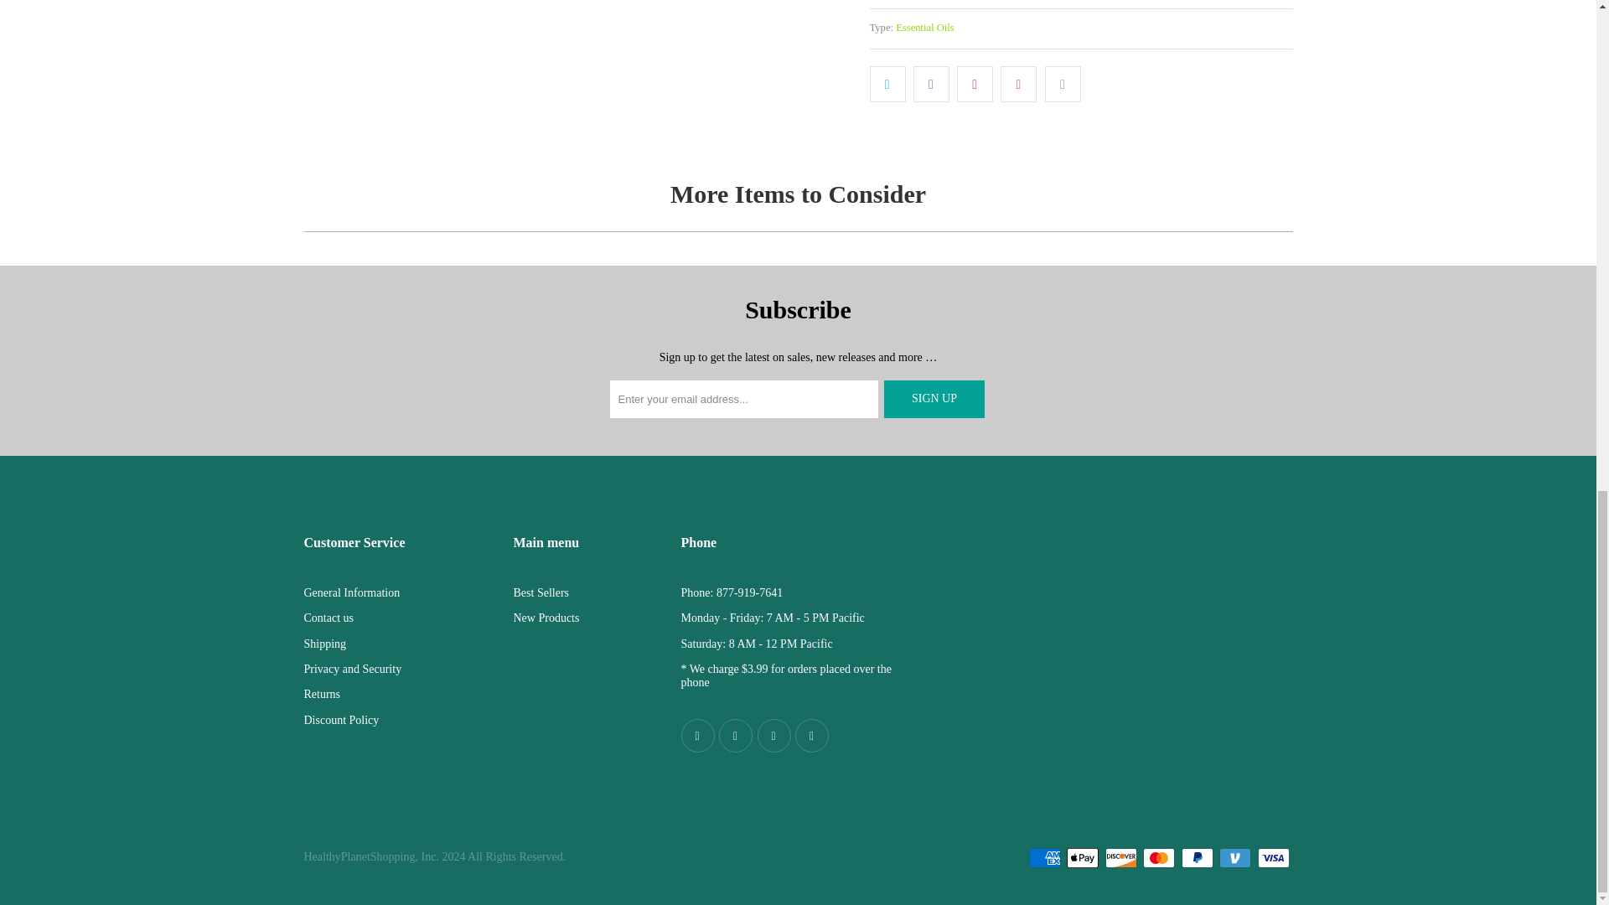 Image resolution: width=1609 pixels, height=905 pixels. What do you see at coordinates (975, 83) in the screenshot?
I see `Share this on Pinterest` at bounding box center [975, 83].